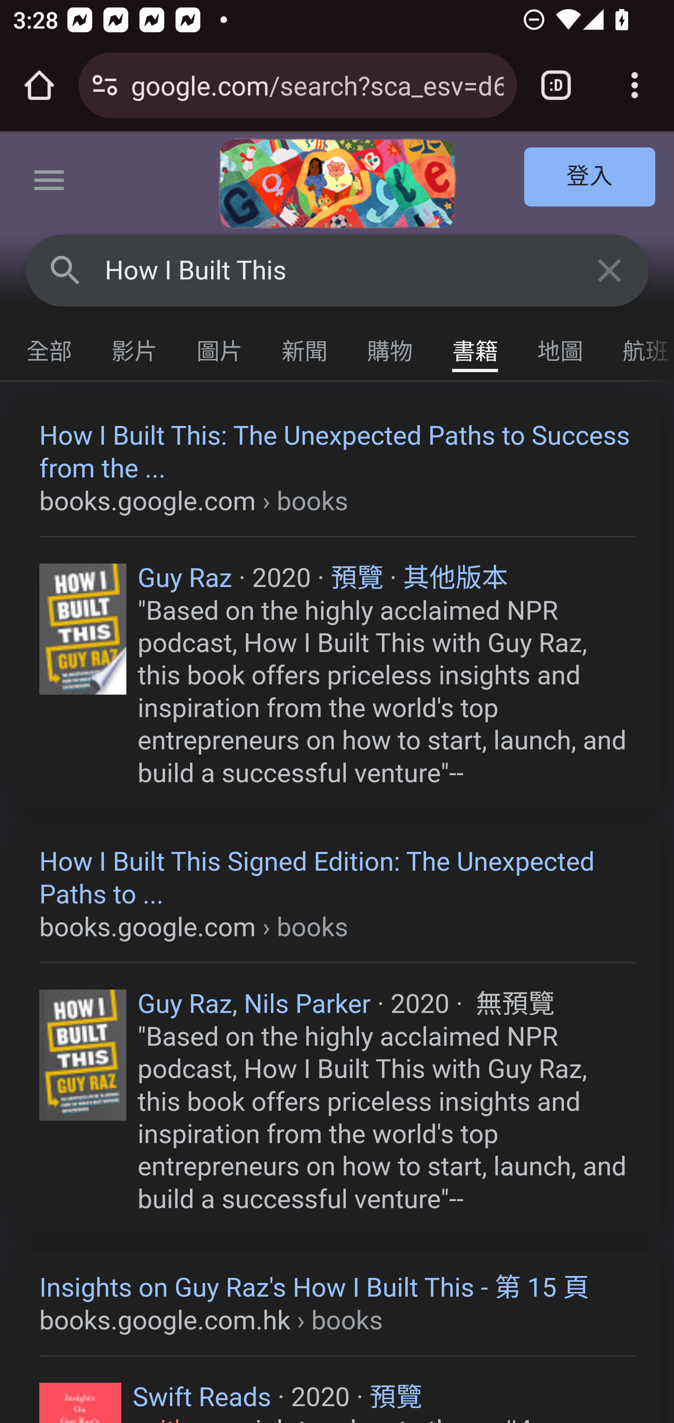 Image resolution: width=674 pixels, height=1423 pixels. Describe the element at coordinates (201, 1396) in the screenshot. I see `Swift Reads` at that location.